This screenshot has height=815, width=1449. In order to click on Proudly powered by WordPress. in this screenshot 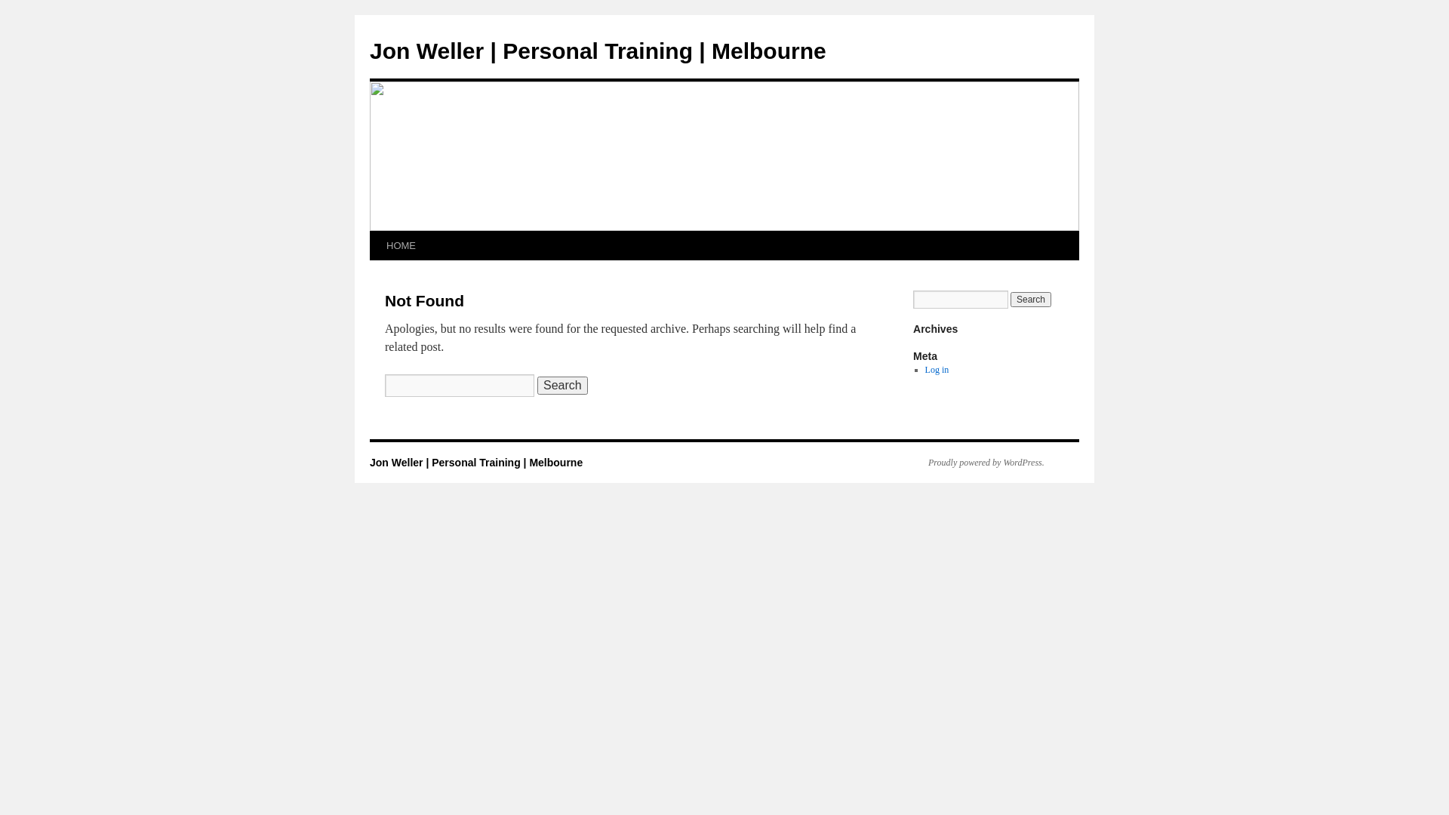, I will do `click(979, 463)`.